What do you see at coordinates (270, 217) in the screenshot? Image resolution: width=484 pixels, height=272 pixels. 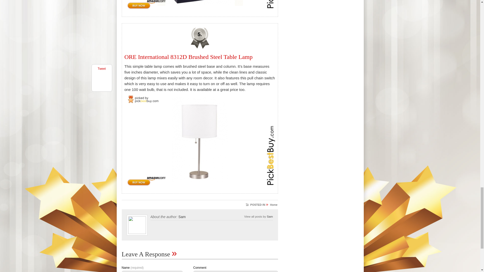 I see `Sam` at bounding box center [270, 217].